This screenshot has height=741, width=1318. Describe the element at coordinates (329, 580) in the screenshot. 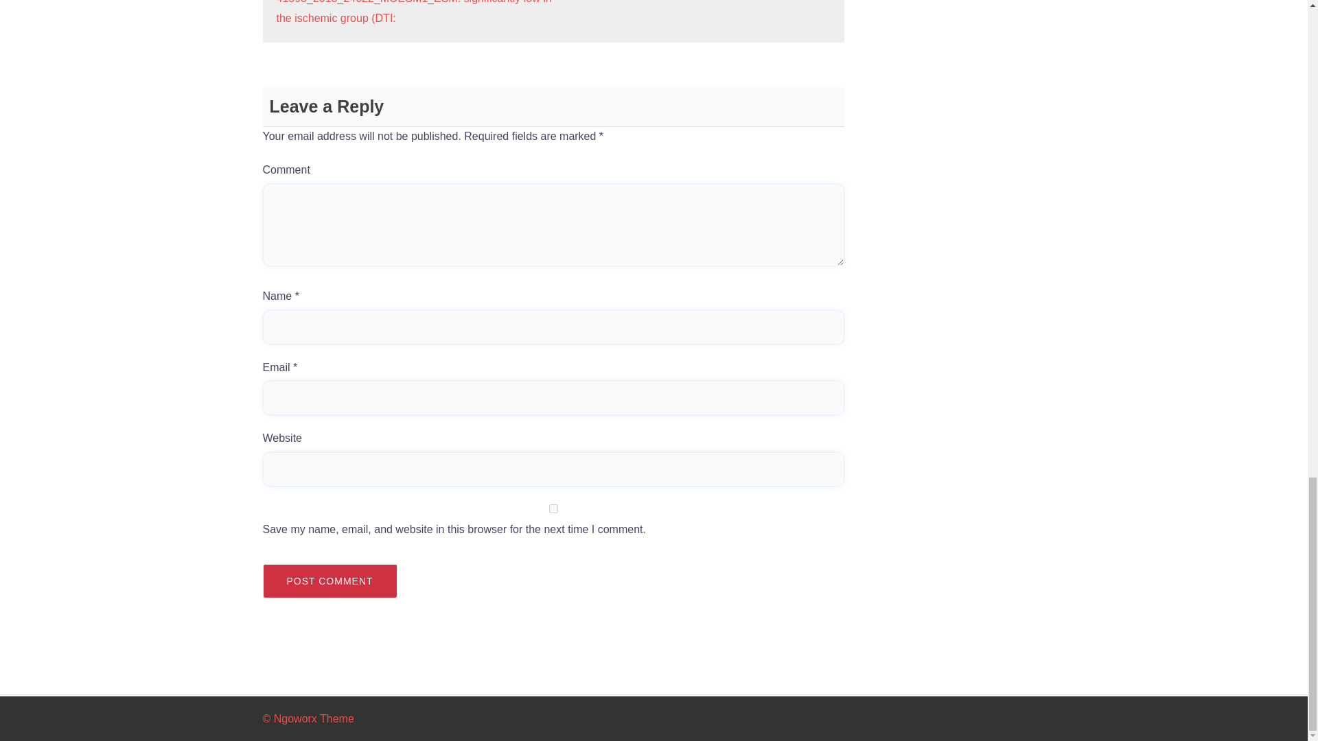

I see `Post Comment` at that location.